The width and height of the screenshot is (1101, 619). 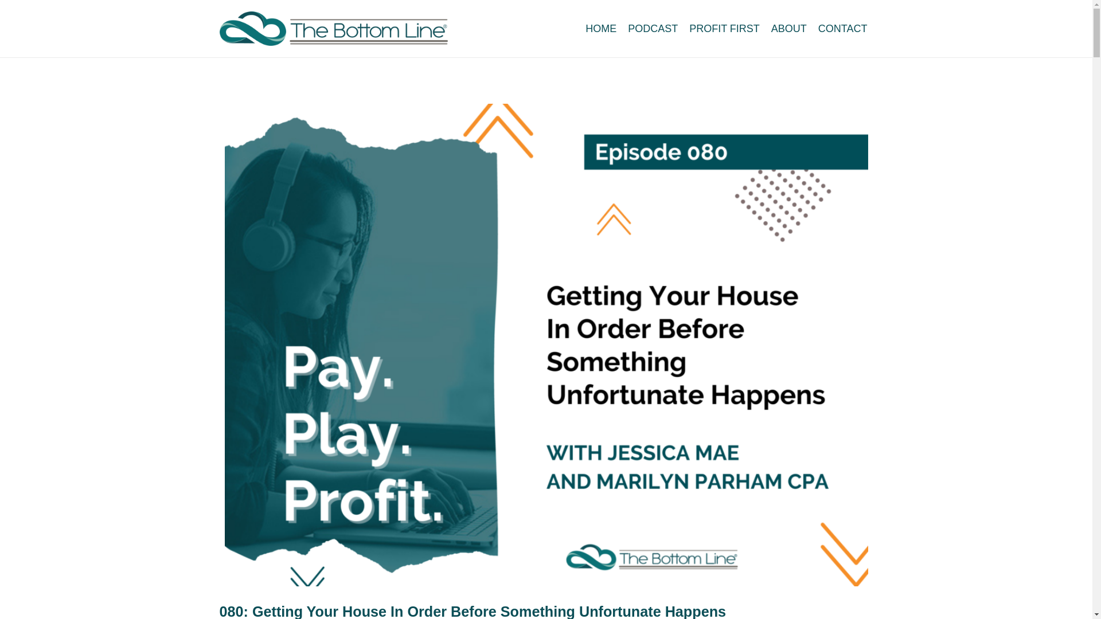 What do you see at coordinates (724, 28) in the screenshot?
I see `PROFIT FIRST` at bounding box center [724, 28].